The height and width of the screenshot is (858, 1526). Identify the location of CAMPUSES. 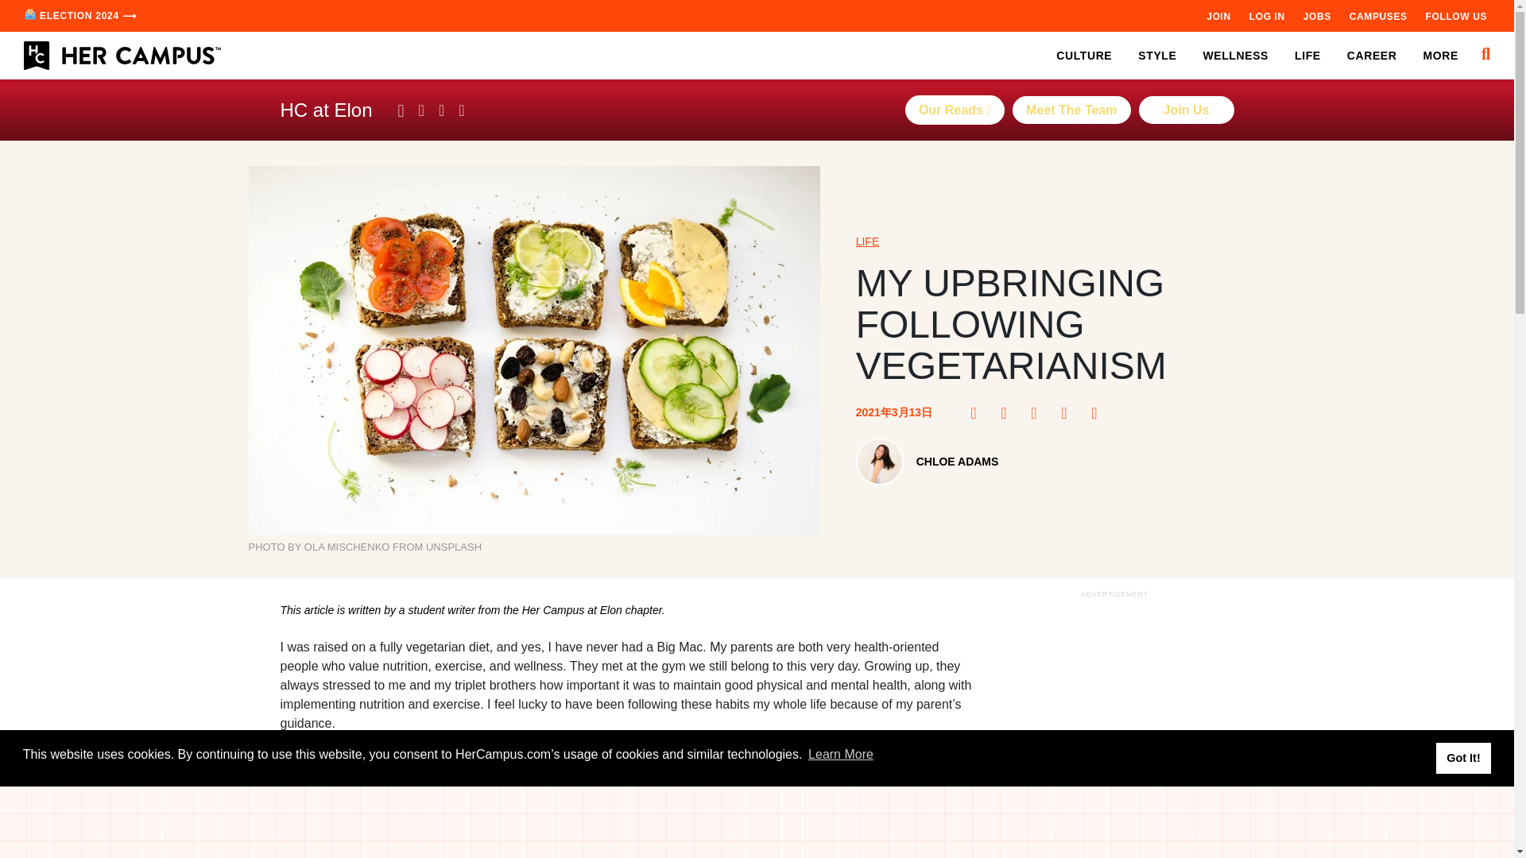
(1378, 16).